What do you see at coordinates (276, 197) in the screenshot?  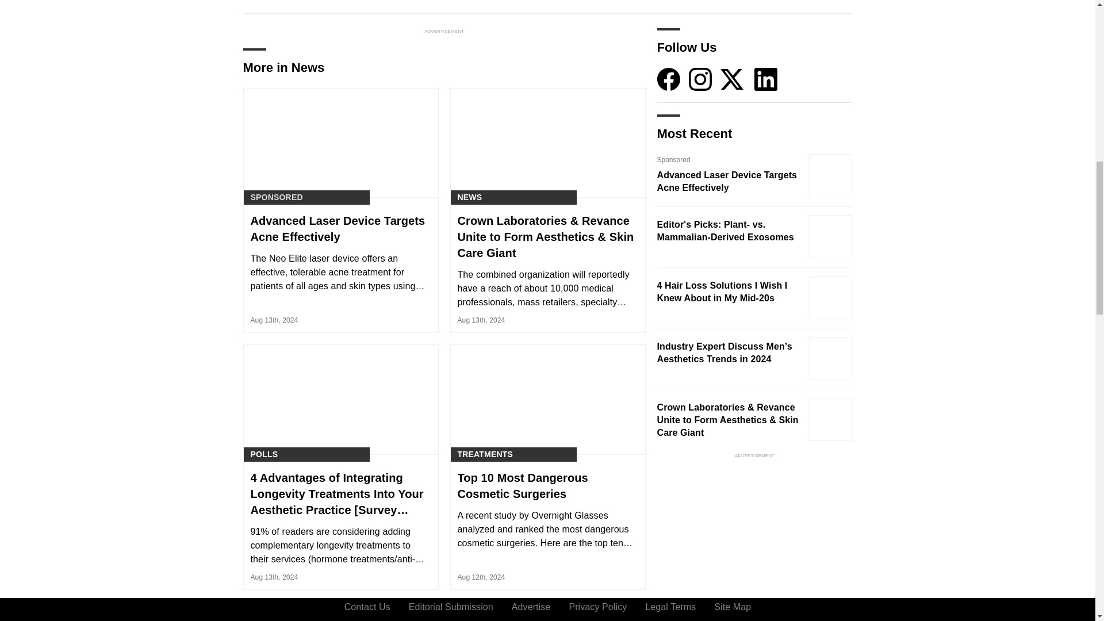 I see `Sponsored` at bounding box center [276, 197].